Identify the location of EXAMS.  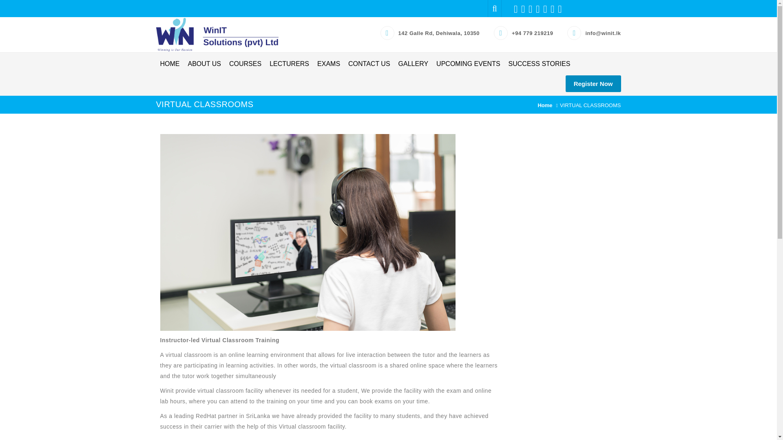
(329, 64).